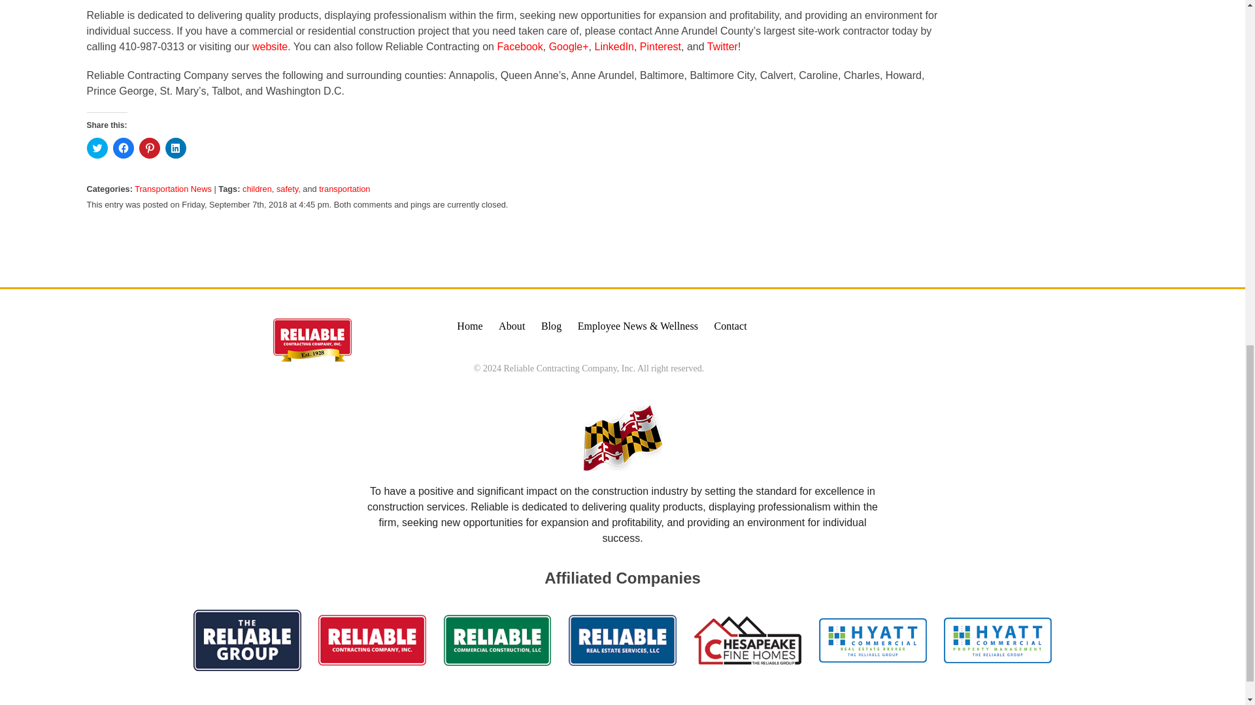  What do you see at coordinates (622, 438) in the screenshot?
I see `Maryland Flag` at bounding box center [622, 438].